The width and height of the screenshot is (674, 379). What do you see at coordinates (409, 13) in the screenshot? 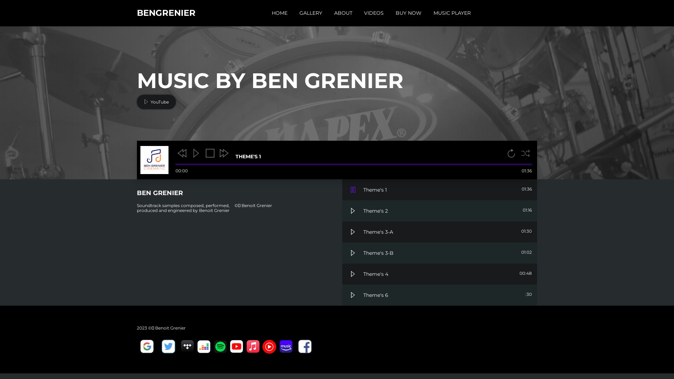
I see `BUY NOW` at bounding box center [409, 13].